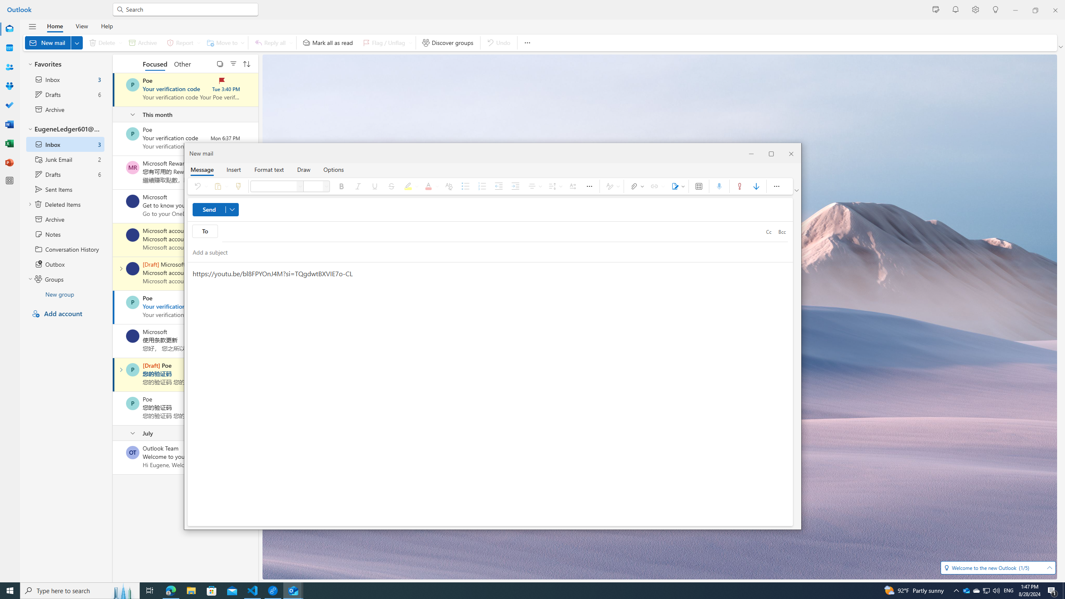  Describe the element at coordinates (9, 181) in the screenshot. I see `More apps` at that location.